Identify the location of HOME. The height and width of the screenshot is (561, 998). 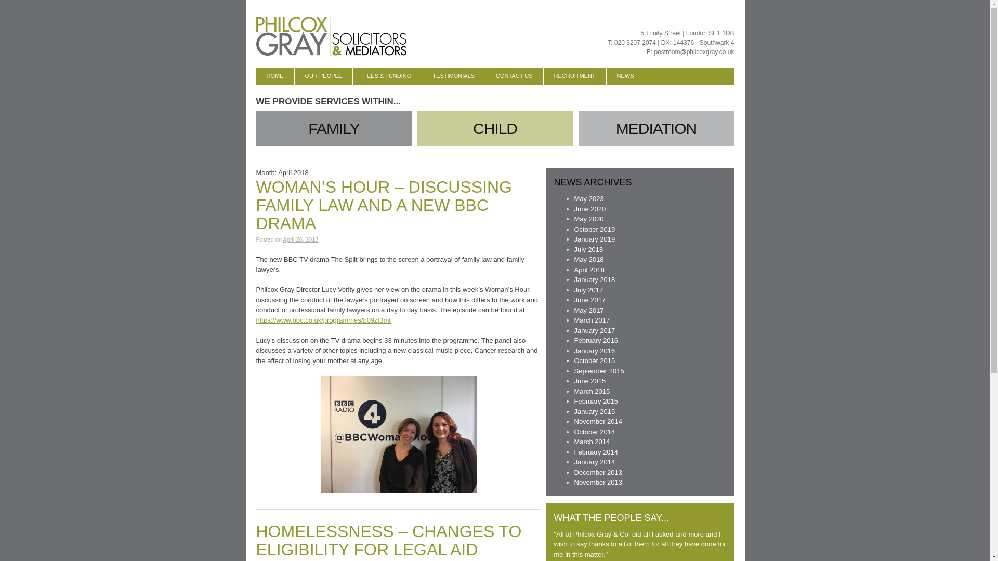
(274, 76).